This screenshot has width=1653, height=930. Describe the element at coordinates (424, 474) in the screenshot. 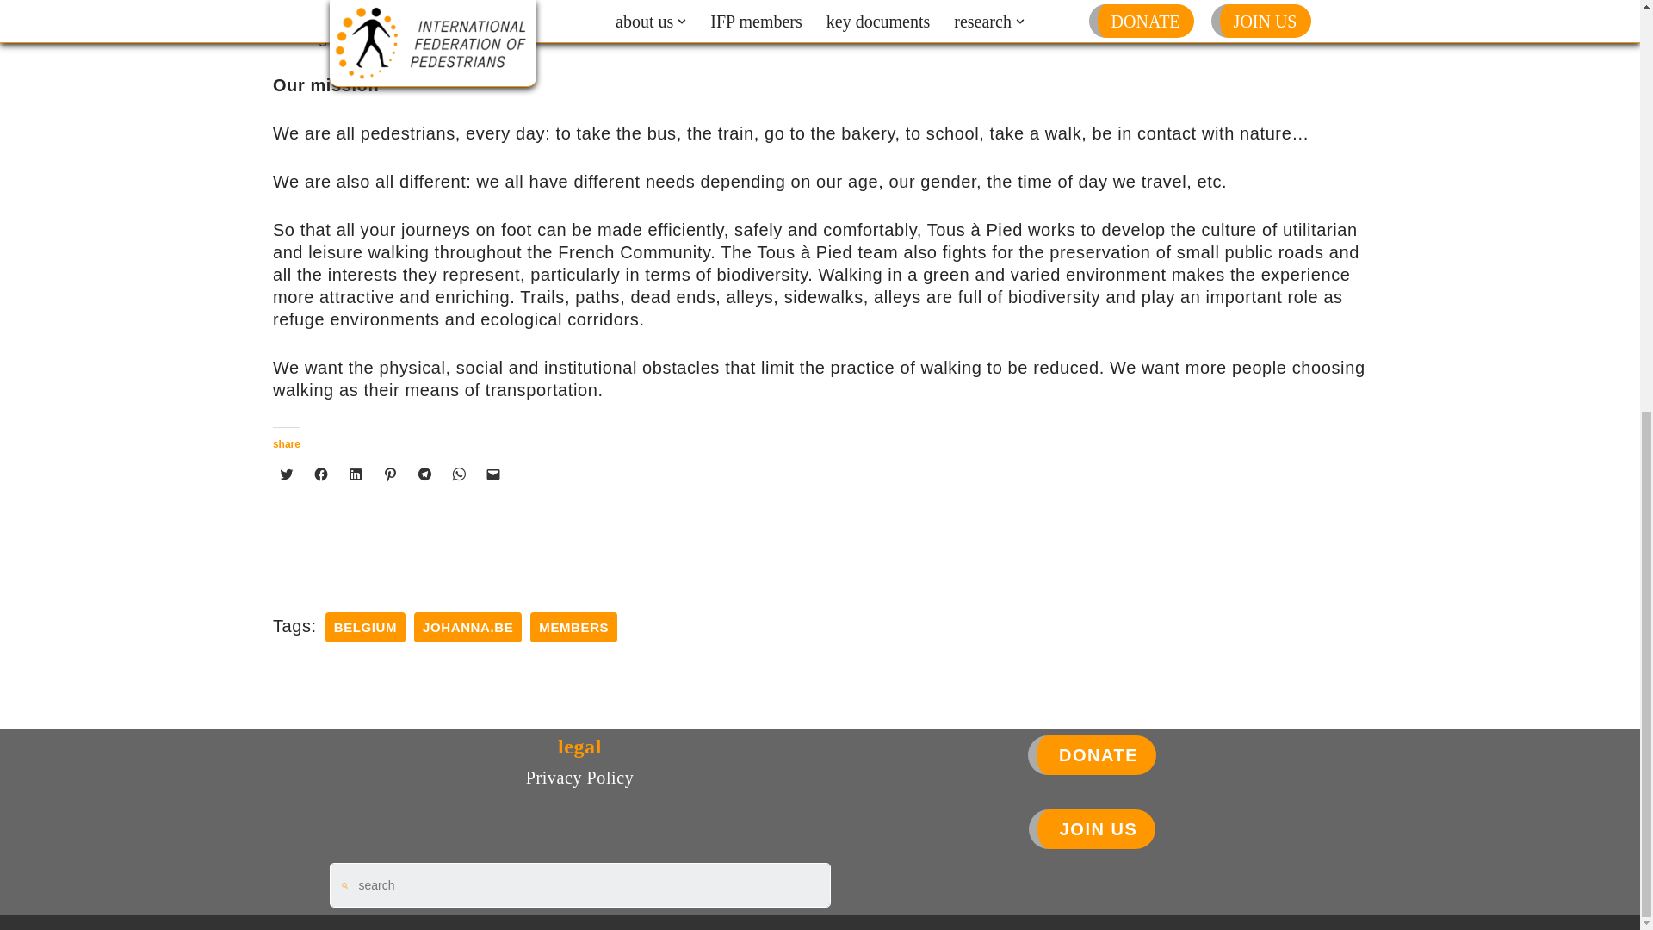

I see `Click to share on Telegram` at that location.